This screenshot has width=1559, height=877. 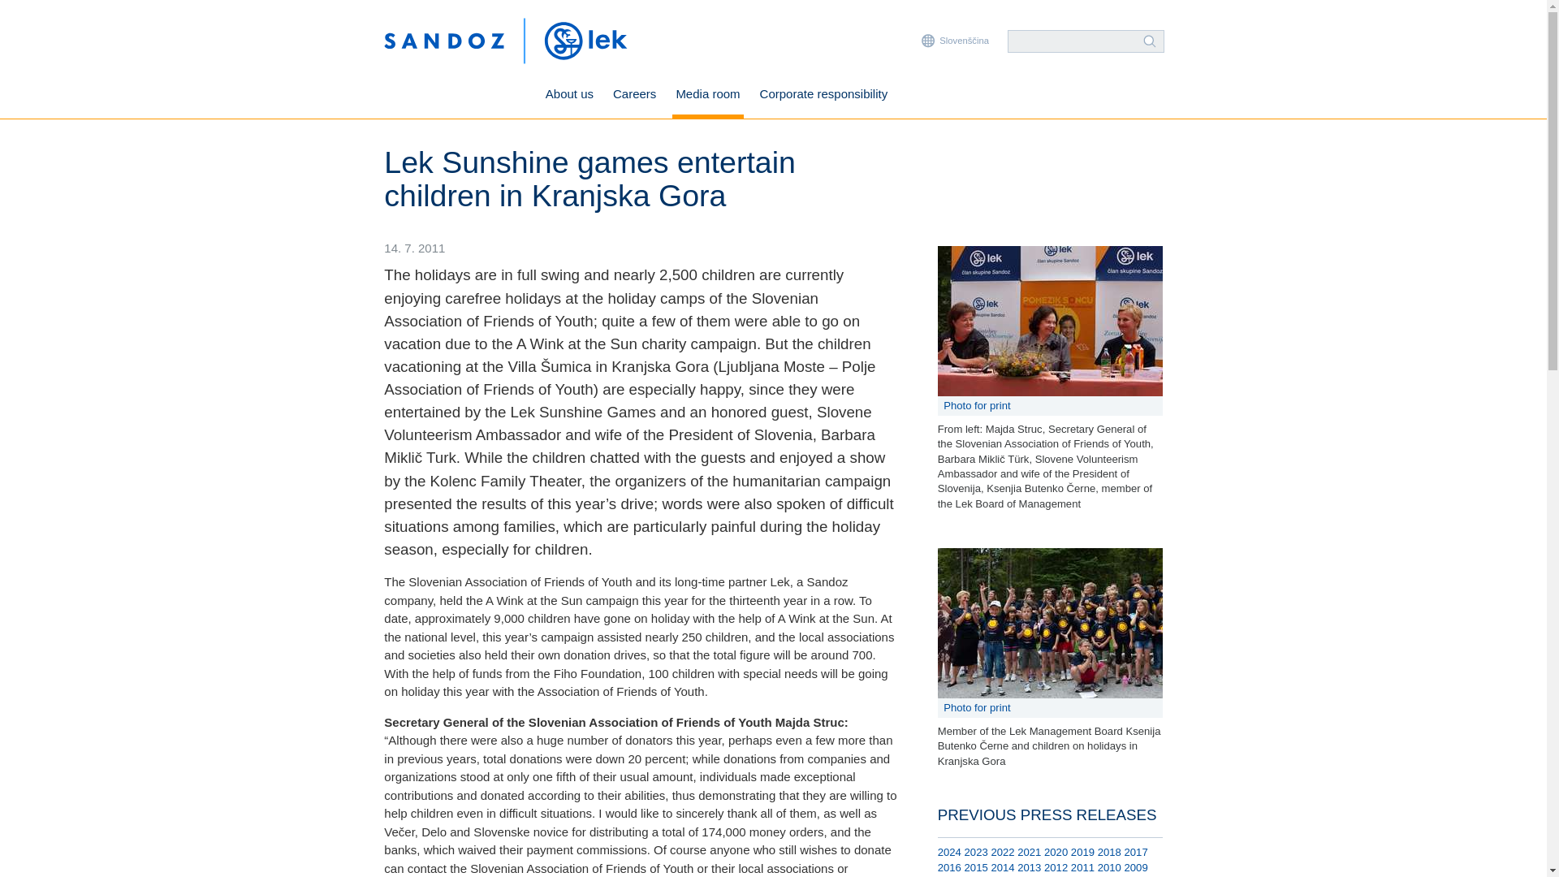 What do you see at coordinates (568, 96) in the screenshot?
I see `About us` at bounding box center [568, 96].